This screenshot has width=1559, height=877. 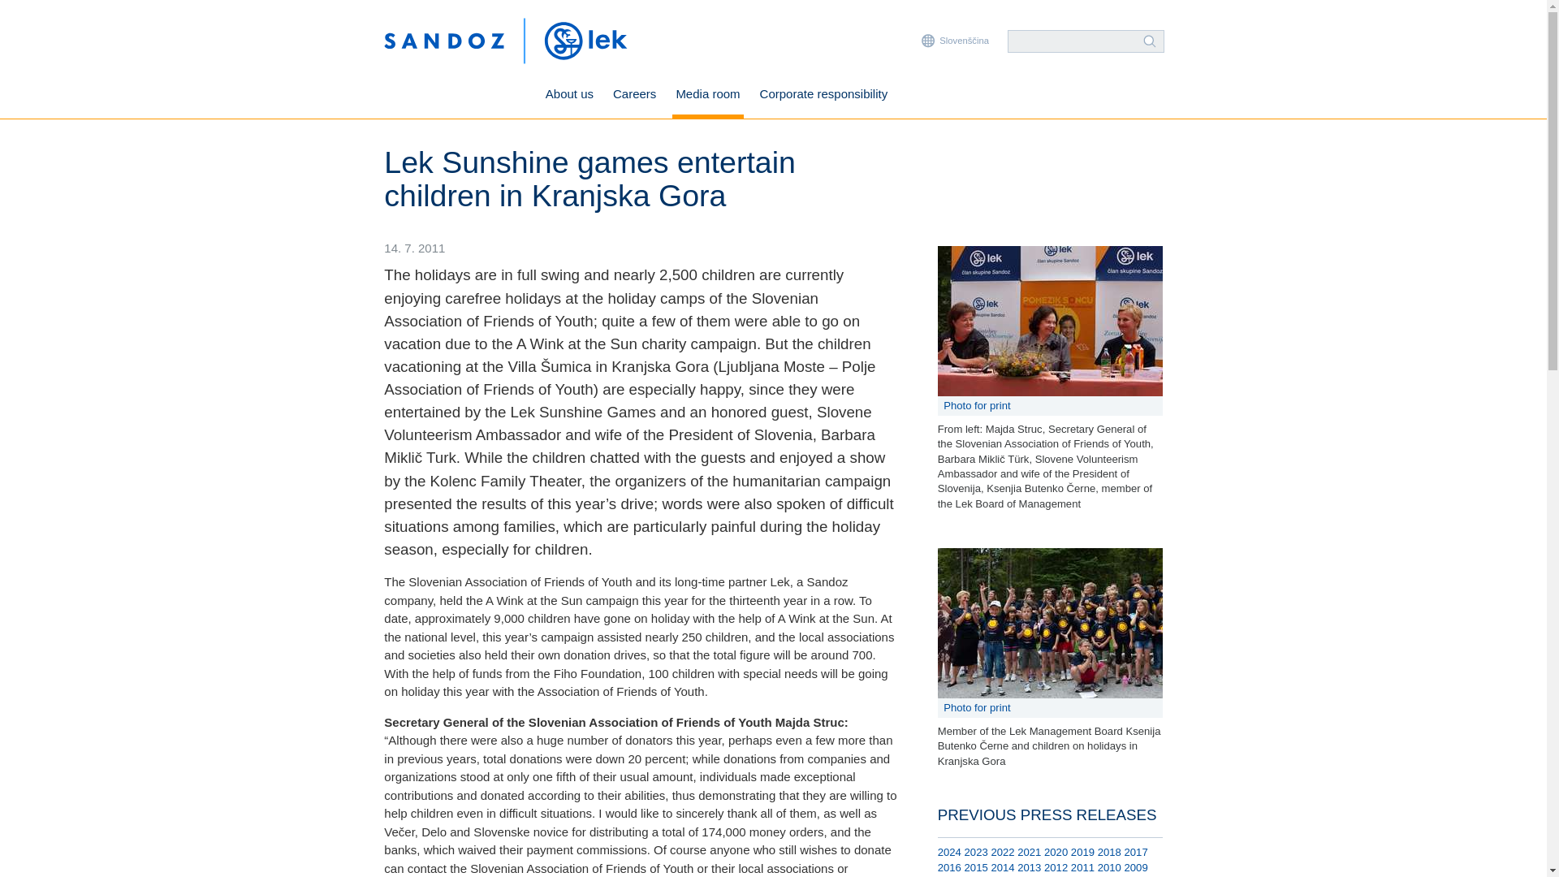 What do you see at coordinates (568, 96) in the screenshot?
I see `About us` at bounding box center [568, 96].